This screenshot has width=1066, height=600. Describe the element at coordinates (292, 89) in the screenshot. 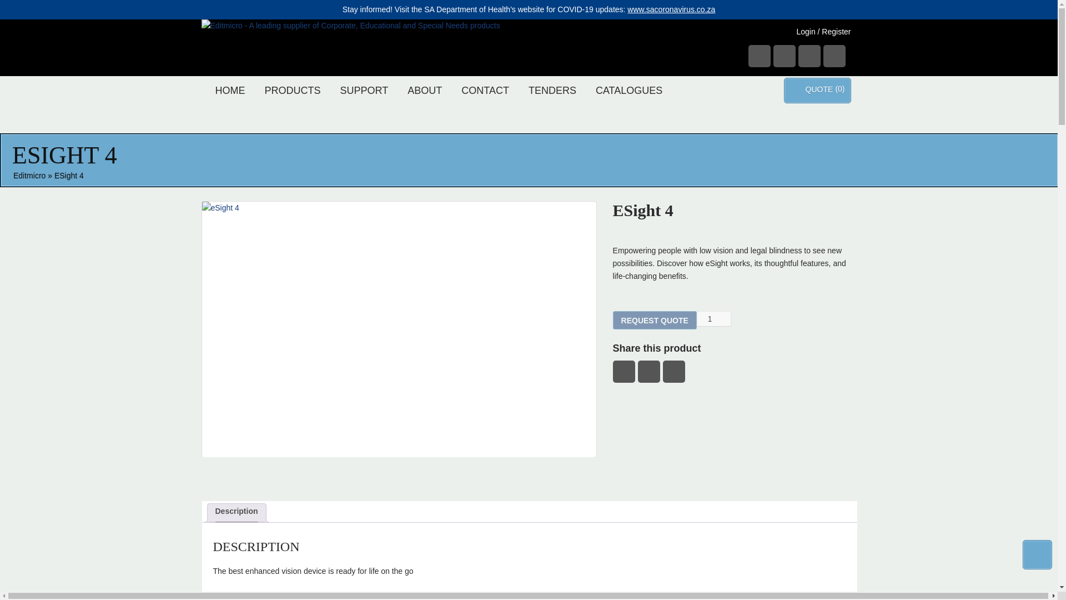

I see `PRODUCTS` at that location.